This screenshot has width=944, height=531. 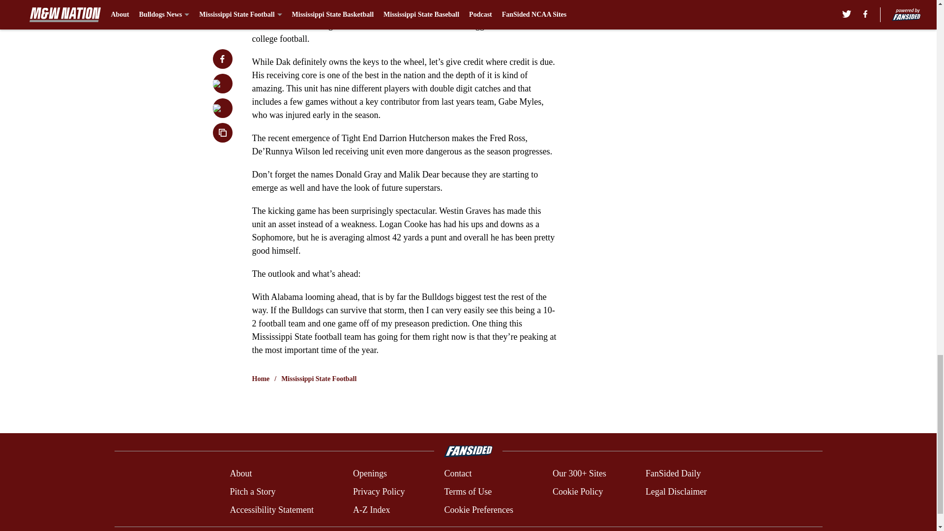 I want to click on Openings, so click(x=370, y=474).